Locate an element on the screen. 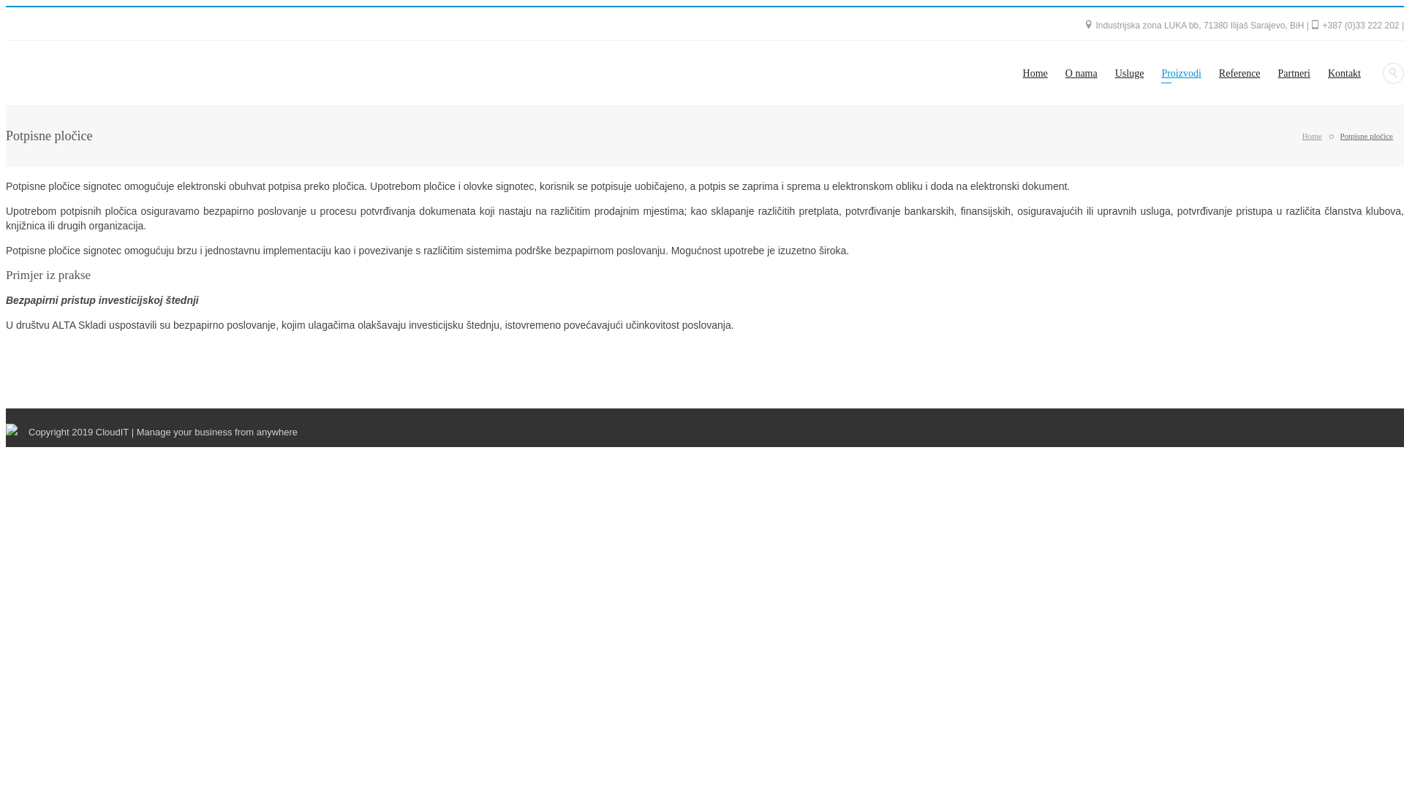  O nama is located at coordinates (1082, 73).